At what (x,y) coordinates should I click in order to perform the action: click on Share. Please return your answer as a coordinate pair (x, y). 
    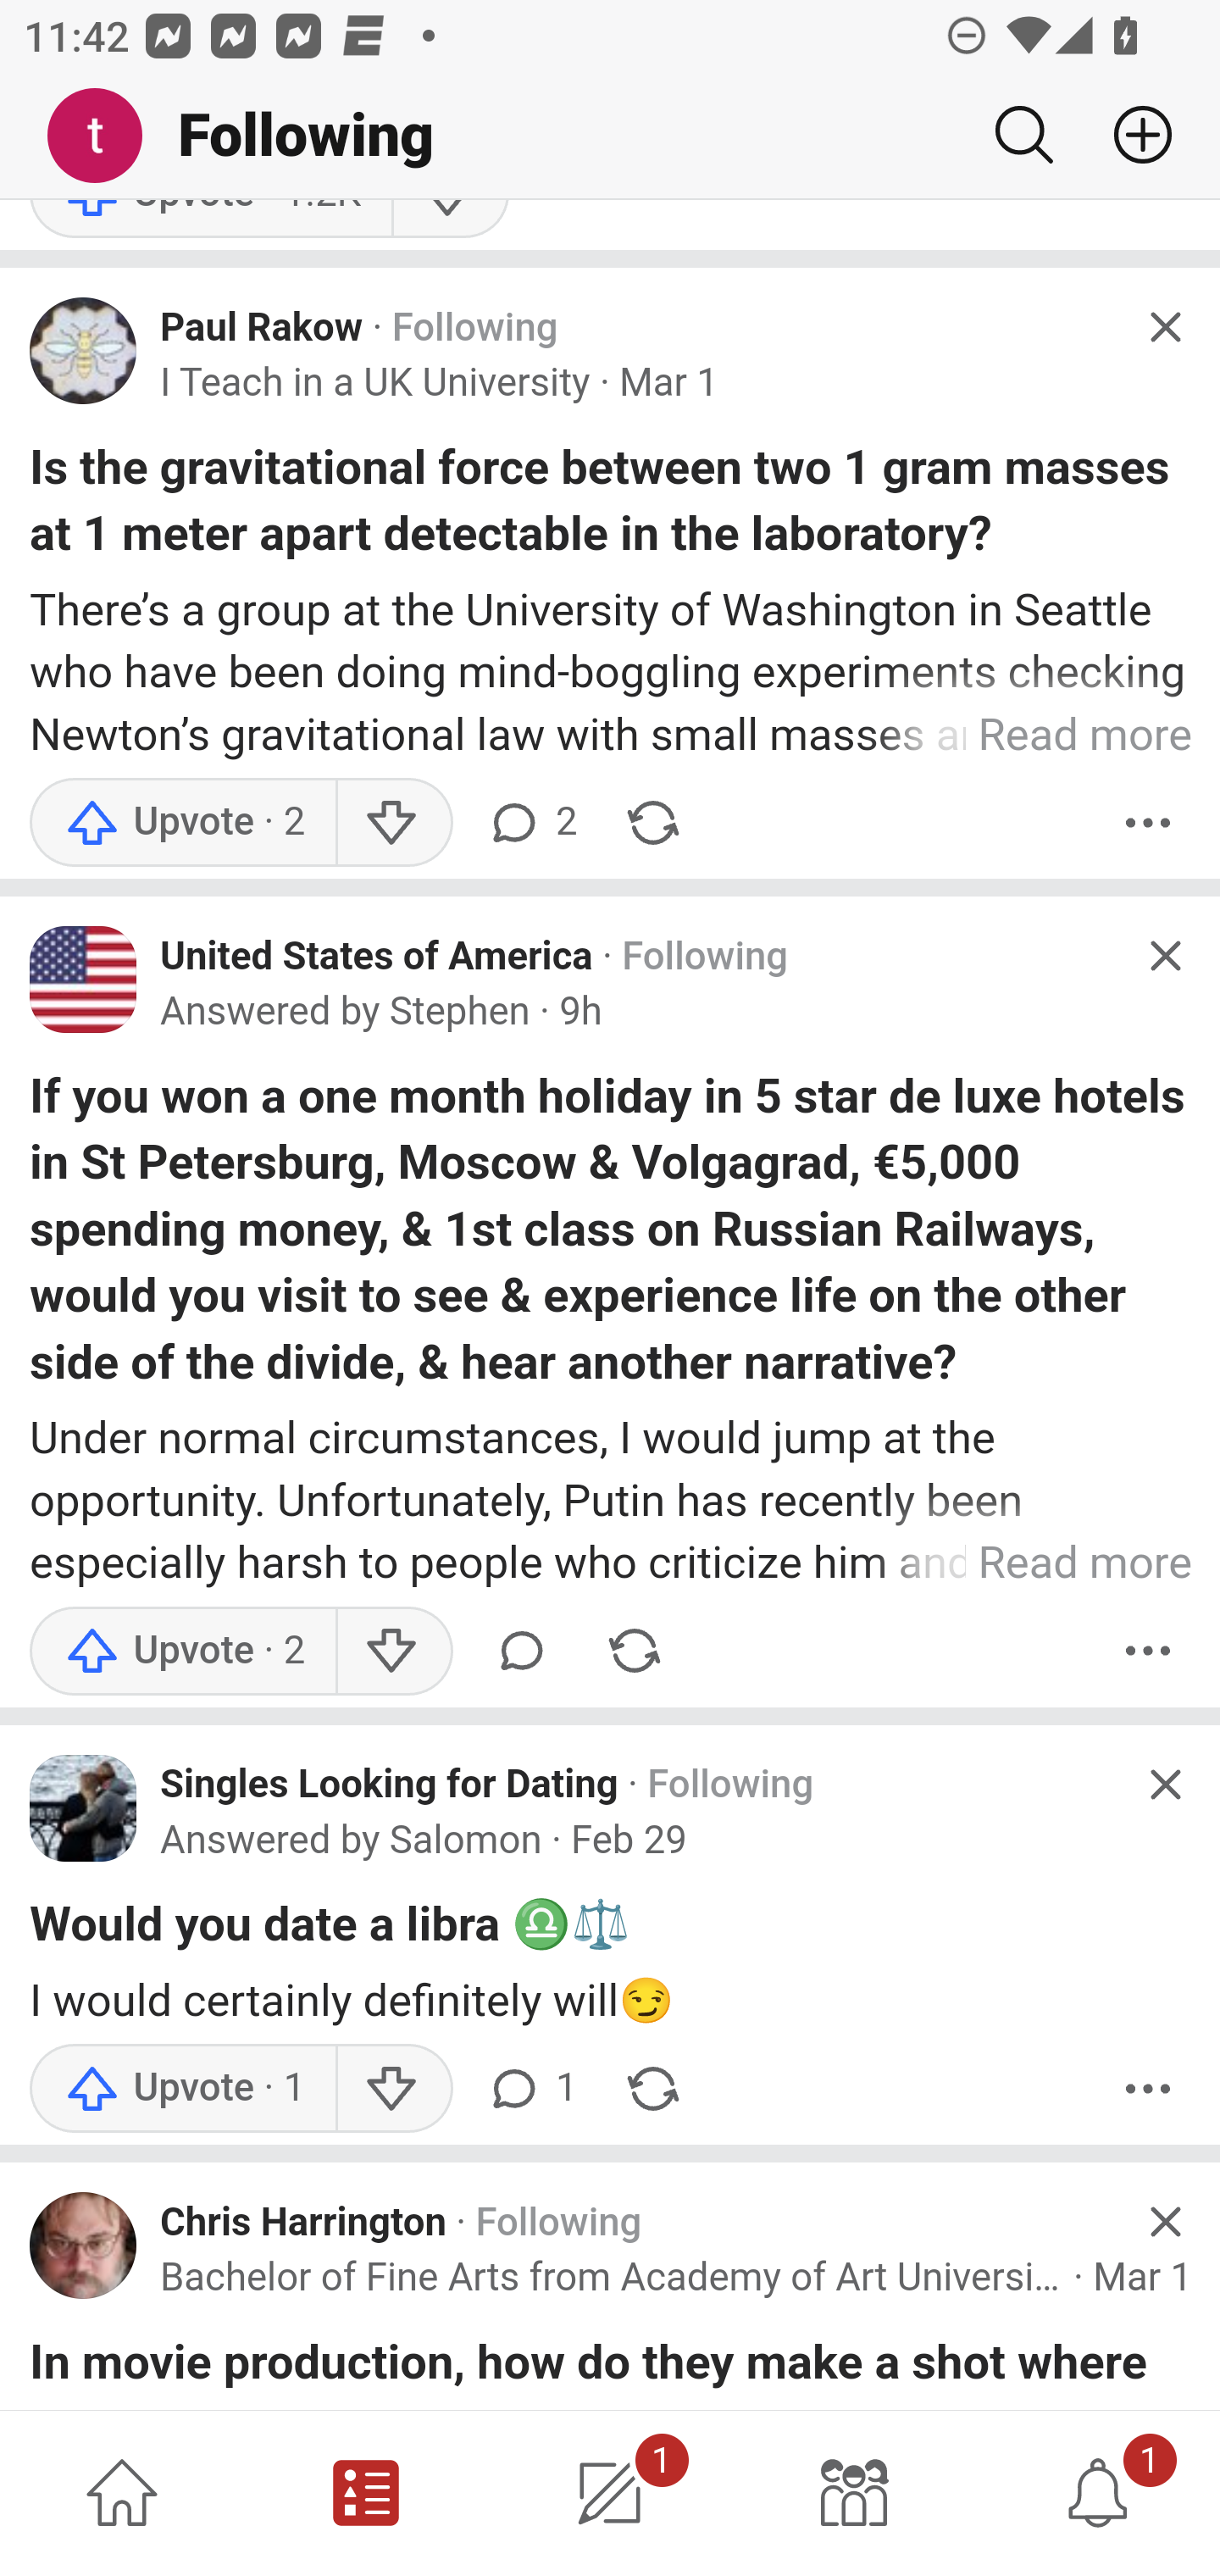
    Looking at the image, I should click on (654, 824).